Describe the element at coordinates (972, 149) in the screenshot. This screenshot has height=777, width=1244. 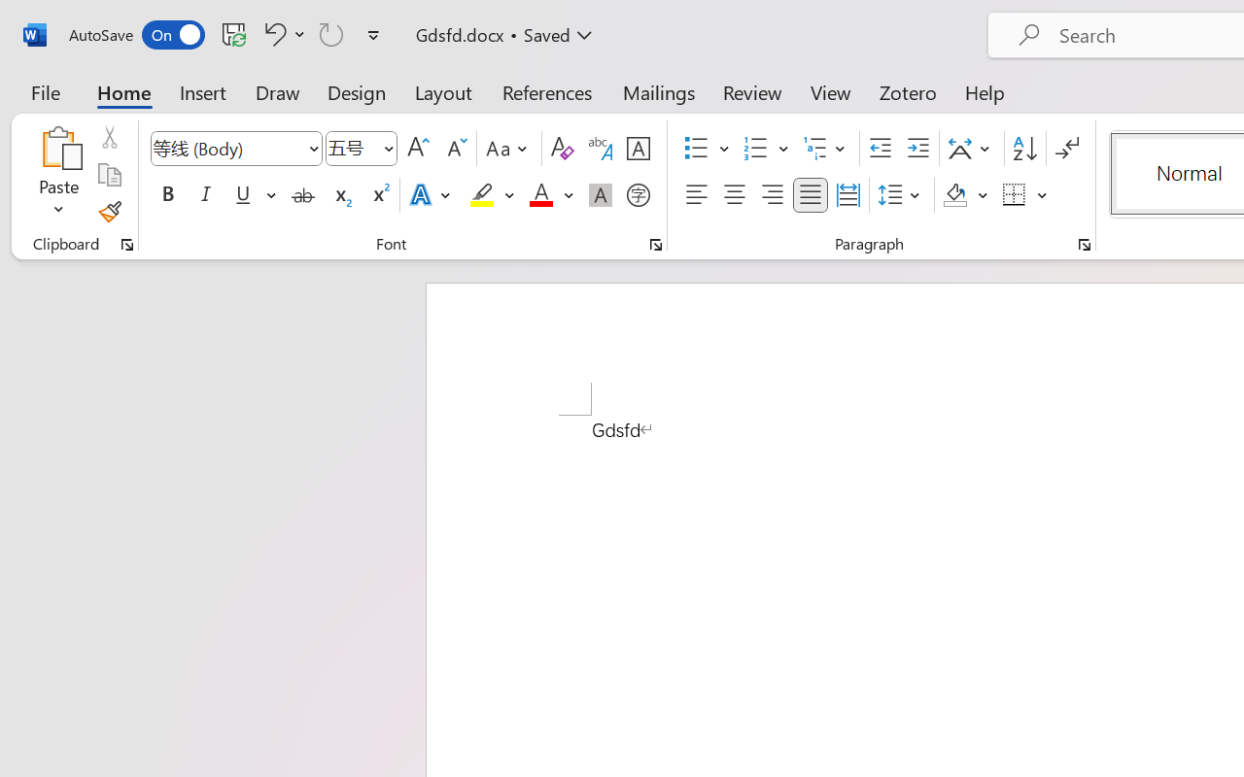
I see `Asian Layout` at that location.